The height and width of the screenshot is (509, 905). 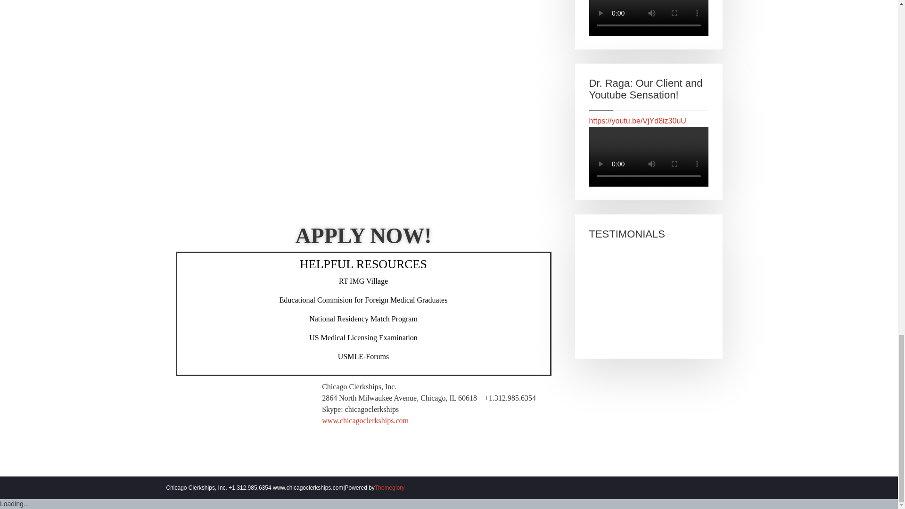 What do you see at coordinates (363, 337) in the screenshot?
I see `US Medical Licensing Examination` at bounding box center [363, 337].